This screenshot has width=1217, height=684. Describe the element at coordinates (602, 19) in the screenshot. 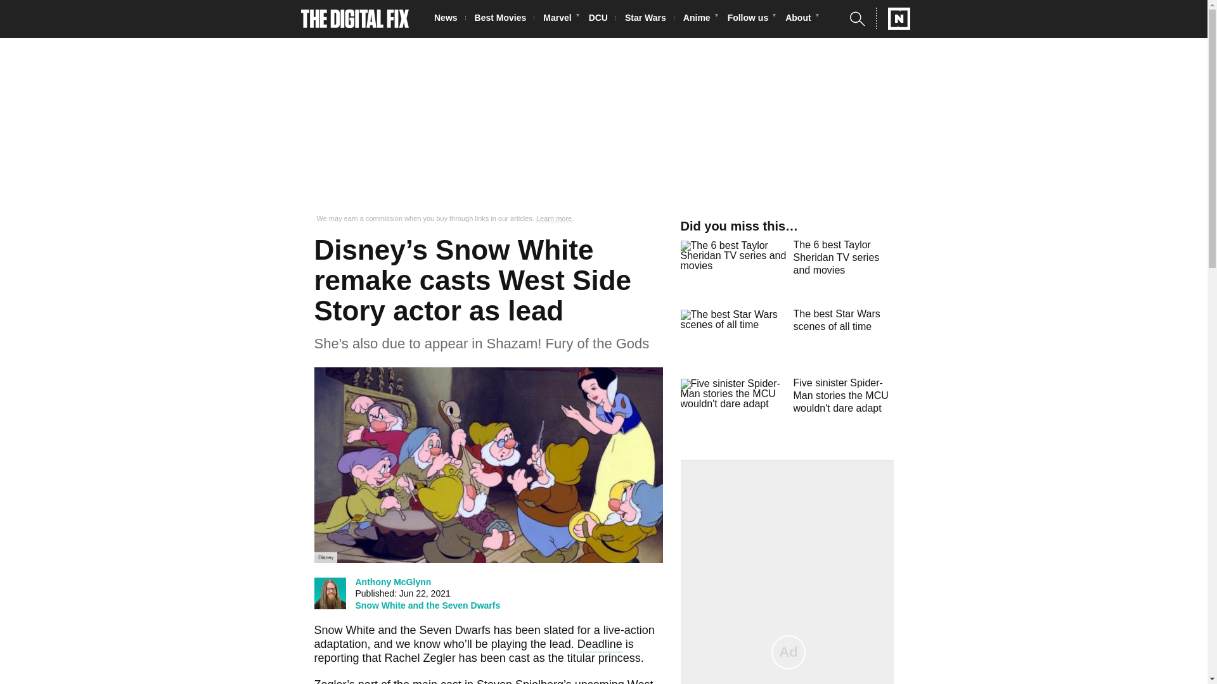

I see `DC Comics Universe News` at that location.